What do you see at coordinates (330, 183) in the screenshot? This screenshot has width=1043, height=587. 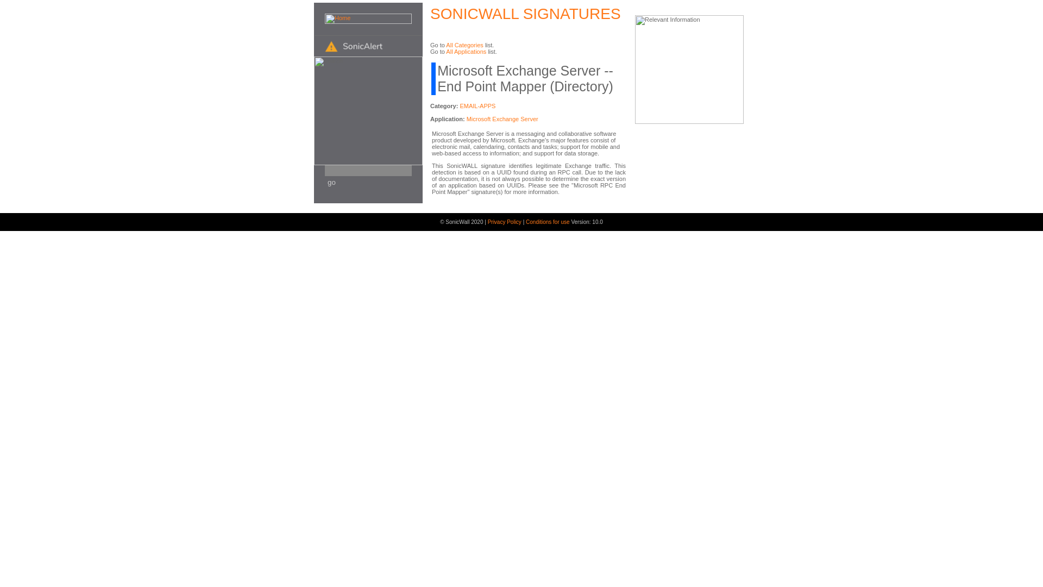 I see `go` at bounding box center [330, 183].